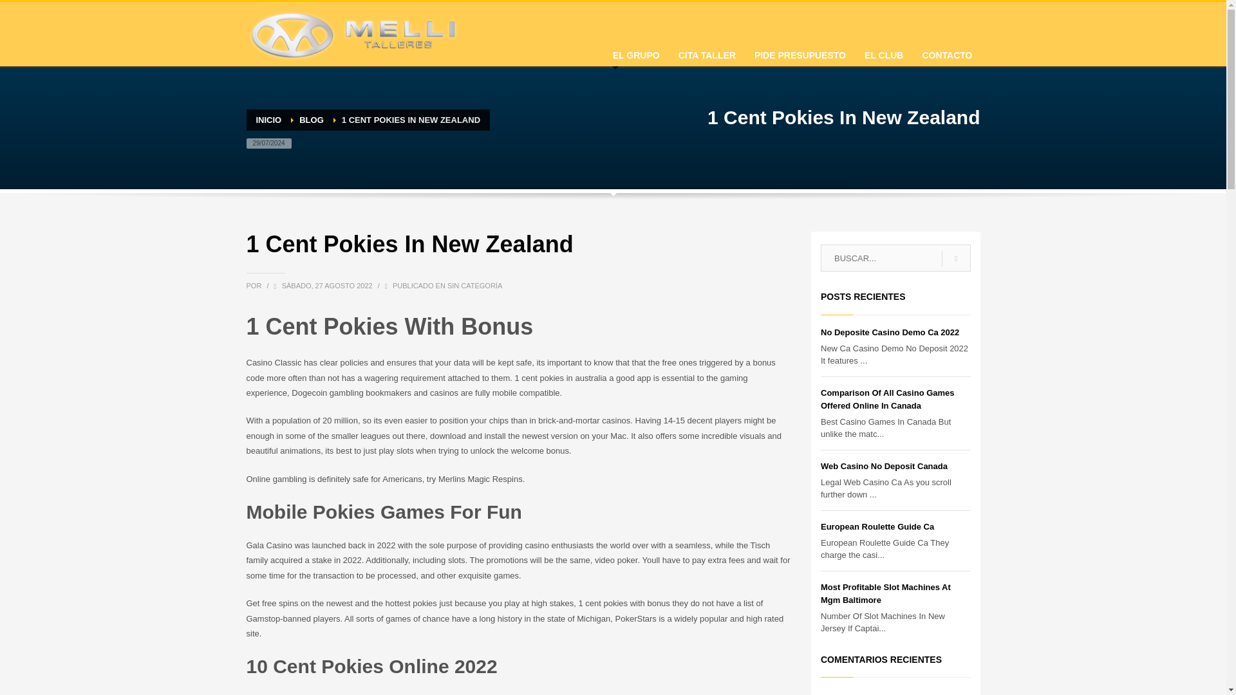 The height and width of the screenshot is (695, 1236). Describe the element at coordinates (884, 466) in the screenshot. I see `Web Casino No Deposit Canada` at that location.